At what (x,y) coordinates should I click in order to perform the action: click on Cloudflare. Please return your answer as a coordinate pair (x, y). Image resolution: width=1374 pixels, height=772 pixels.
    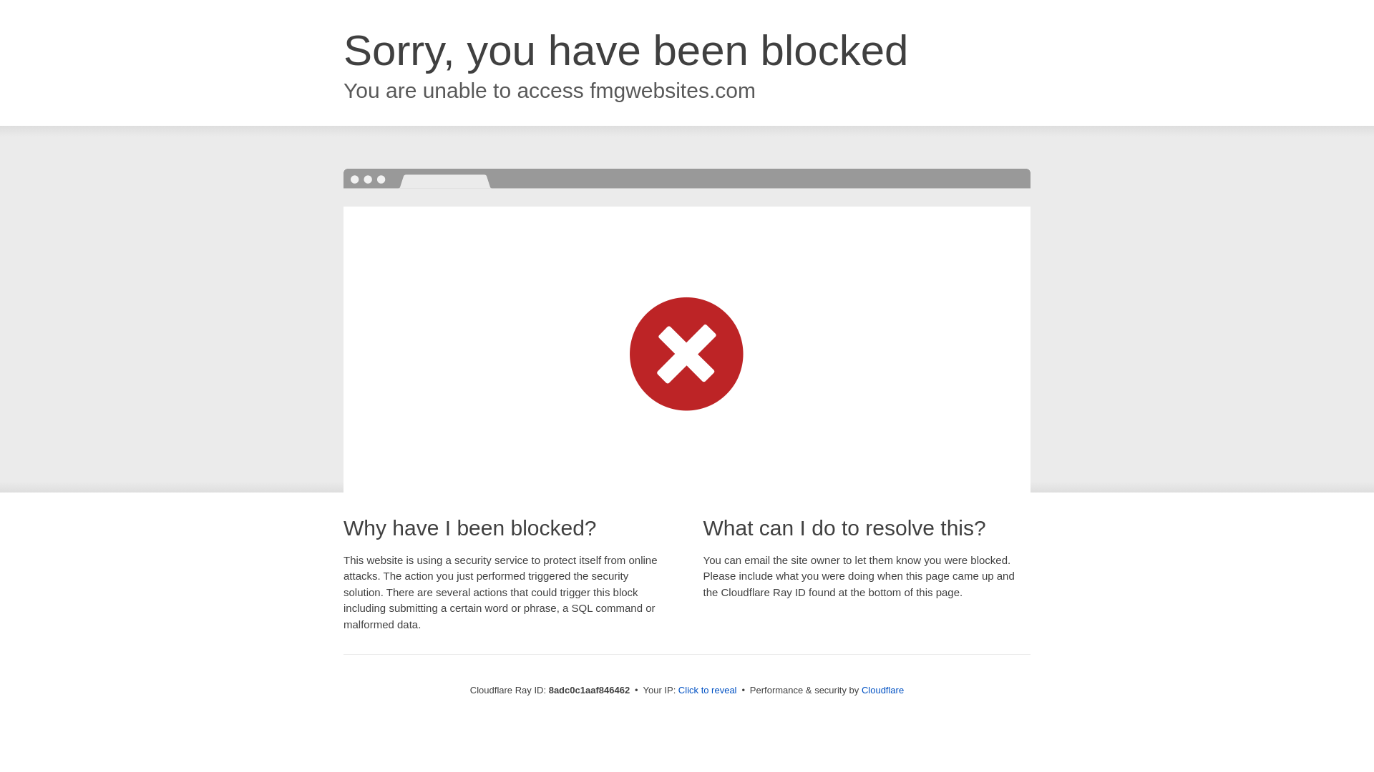
    Looking at the image, I should click on (882, 690).